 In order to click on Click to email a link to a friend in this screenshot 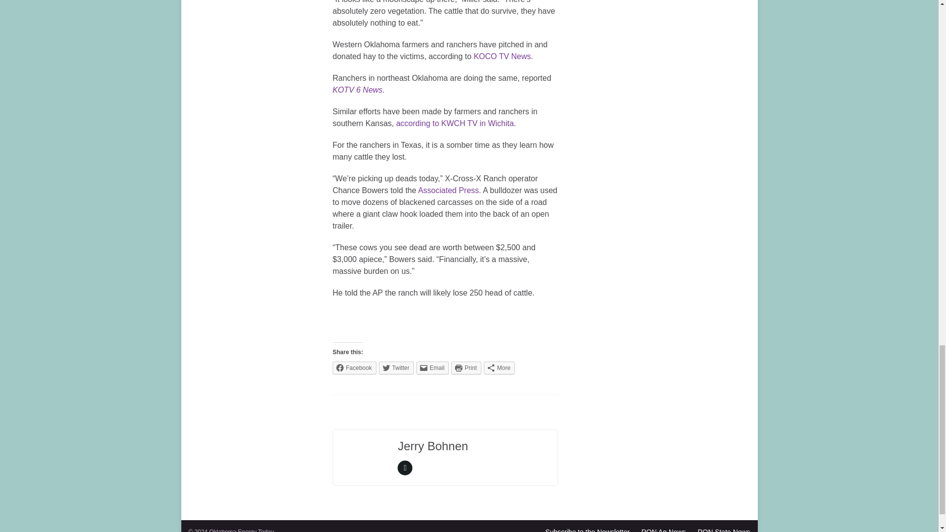, I will do `click(432, 368)`.